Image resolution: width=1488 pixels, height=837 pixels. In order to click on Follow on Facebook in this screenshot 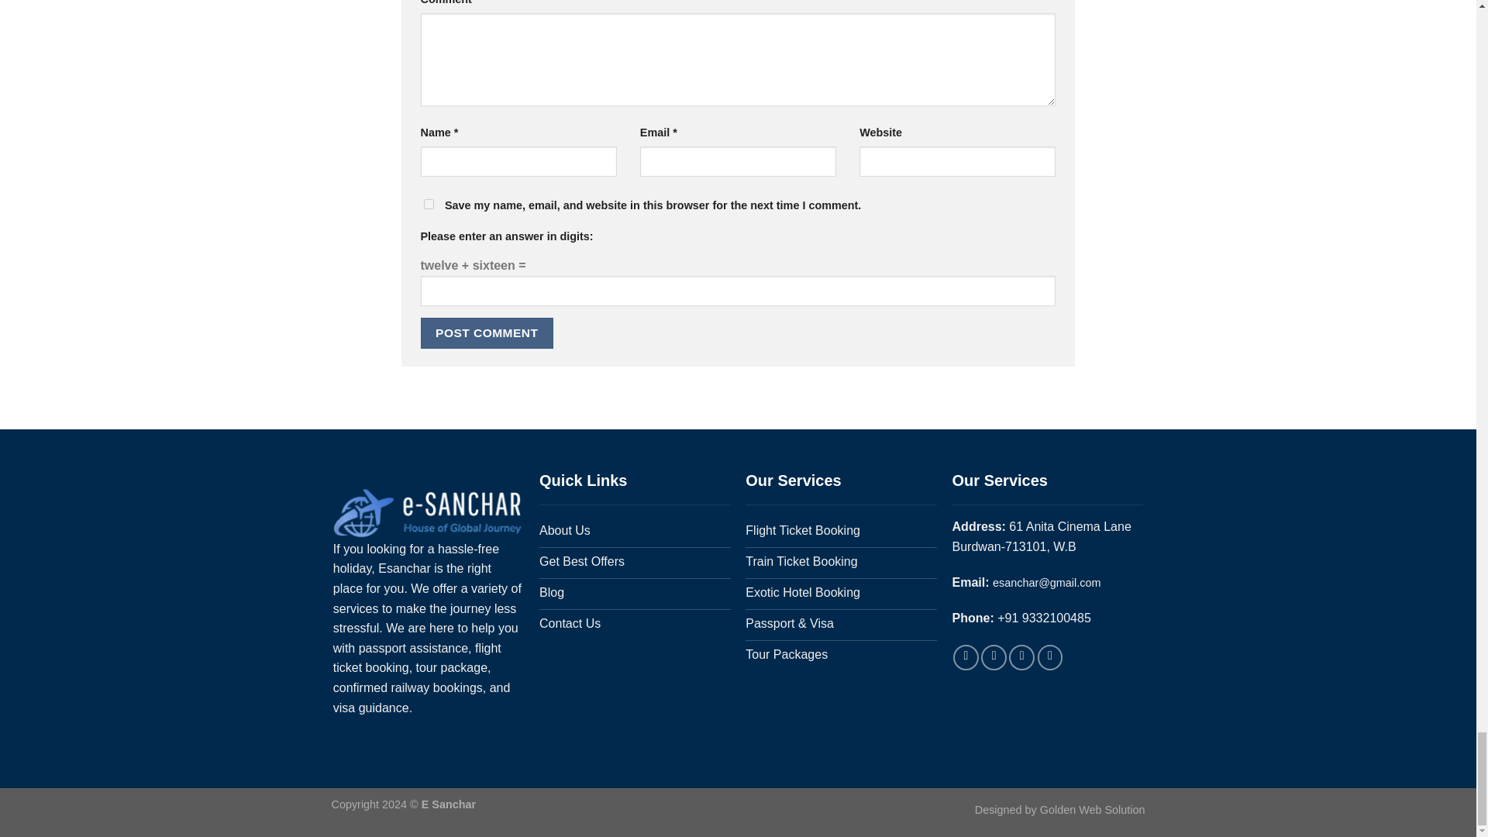, I will do `click(966, 657)`.